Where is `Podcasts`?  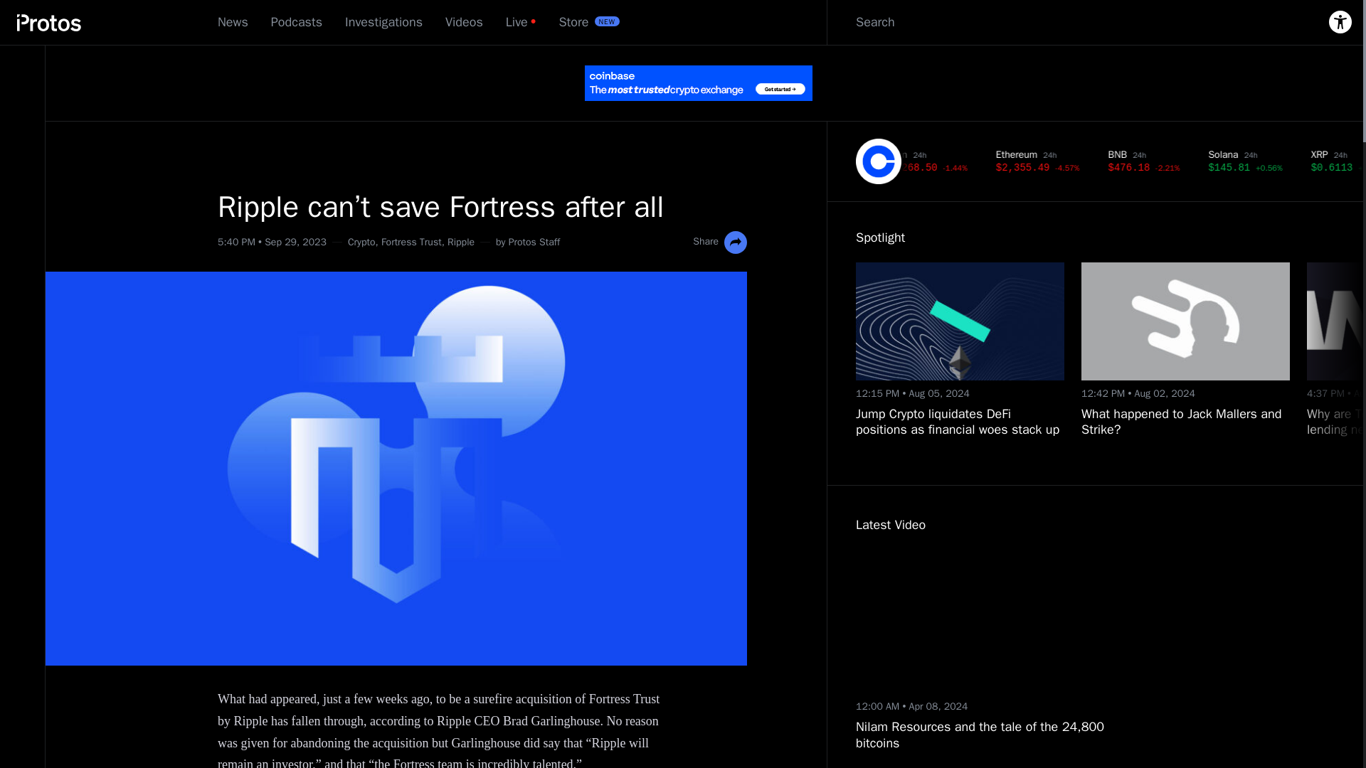 Podcasts is located at coordinates (296, 22).